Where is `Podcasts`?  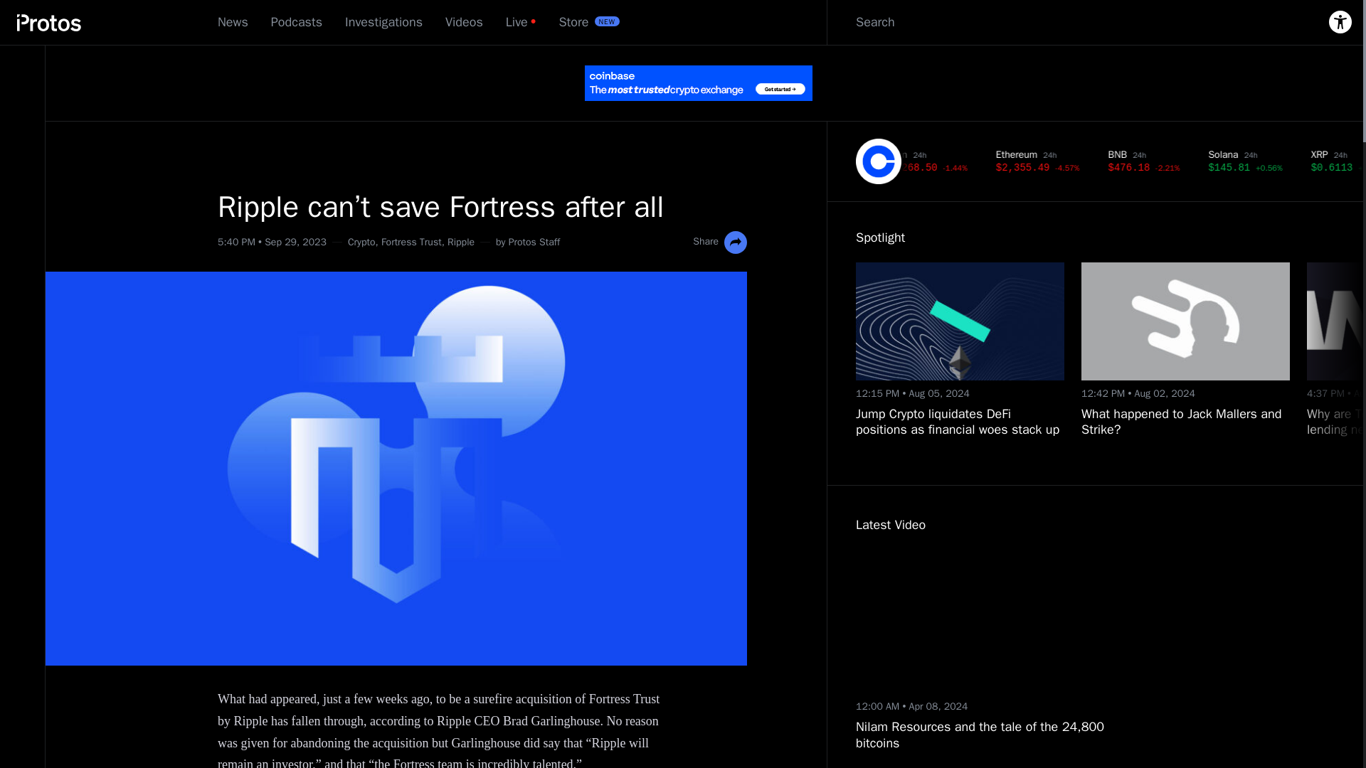 Podcasts is located at coordinates (296, 22).